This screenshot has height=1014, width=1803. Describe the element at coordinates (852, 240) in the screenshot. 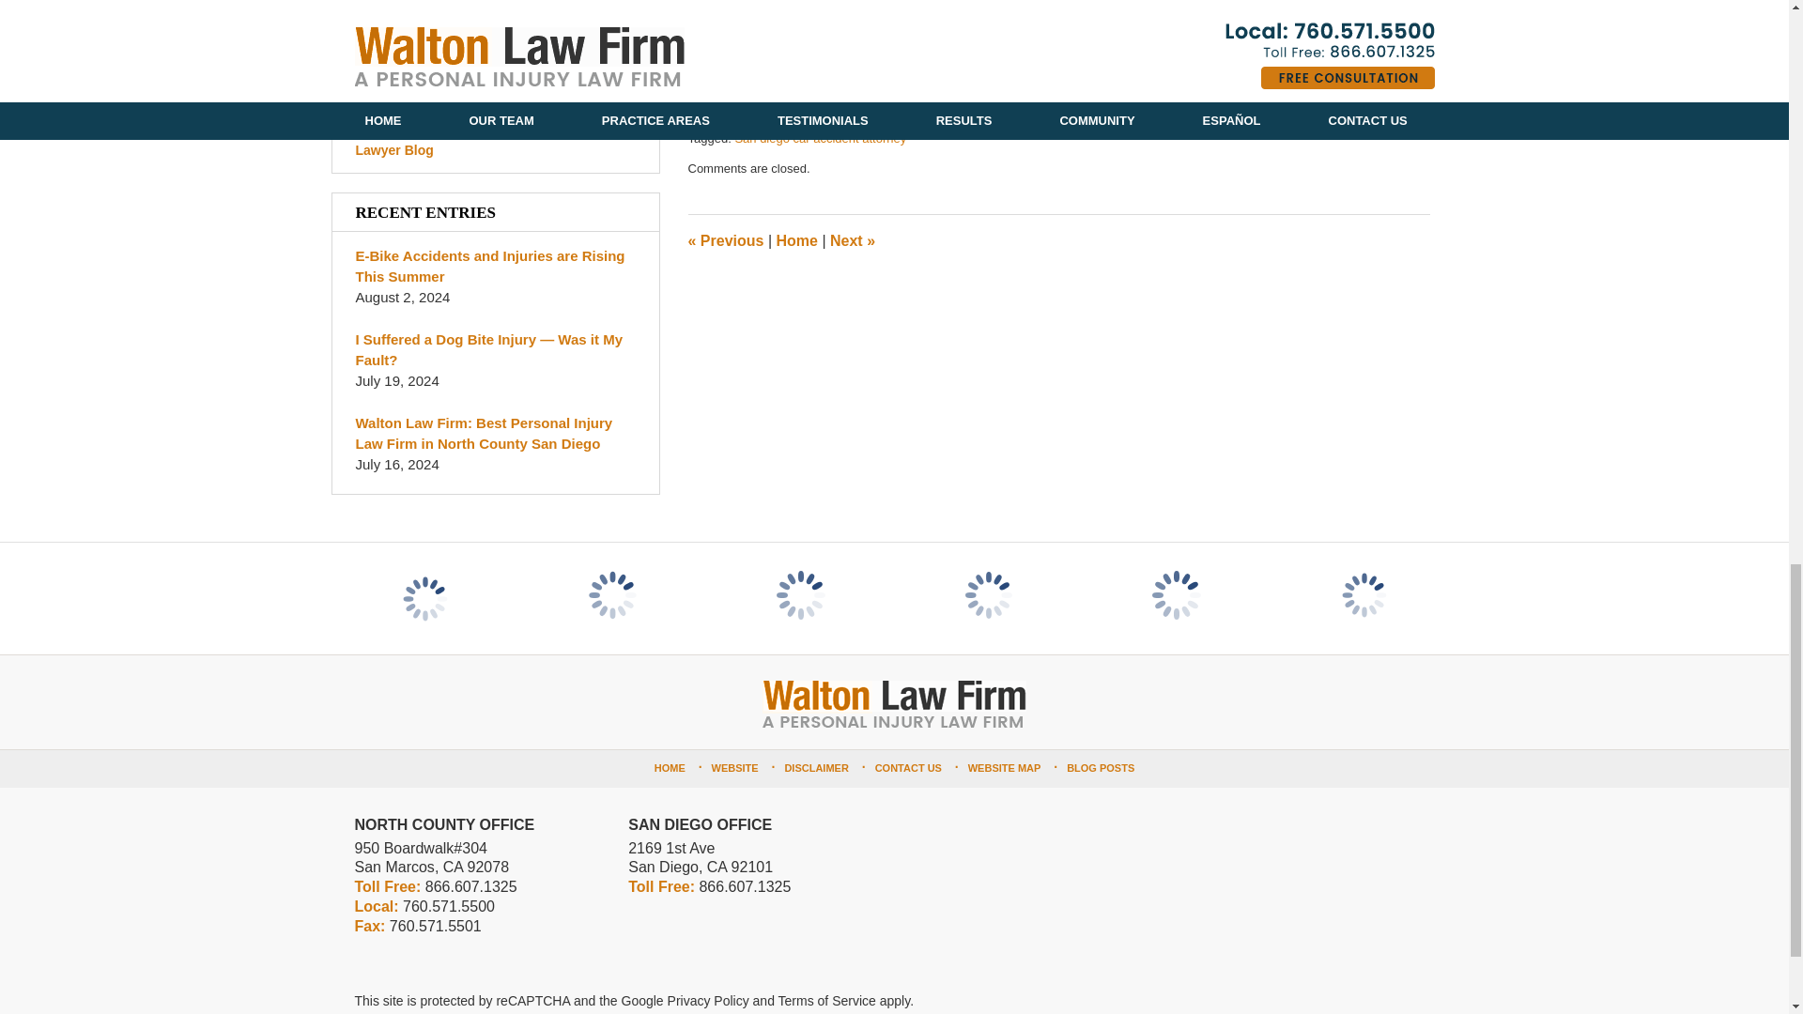

I see `Driving Safety During the Holidays` at that location.